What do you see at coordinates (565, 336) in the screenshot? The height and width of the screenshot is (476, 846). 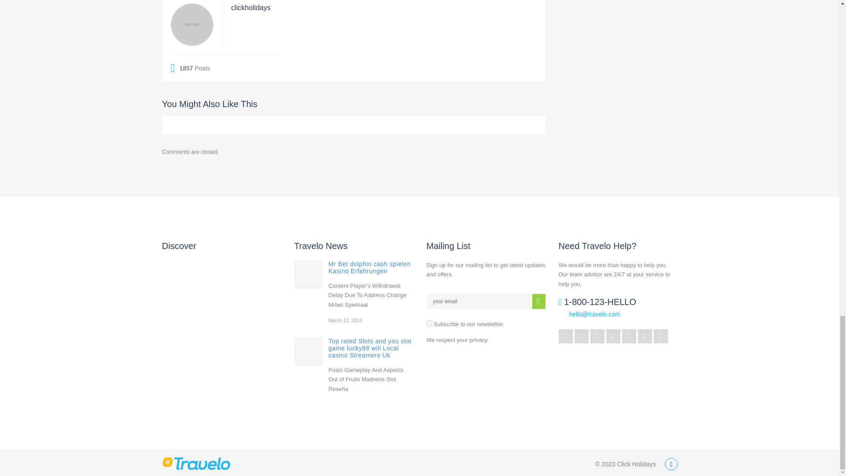 I see `twitter` at bounding box center [565, 336].